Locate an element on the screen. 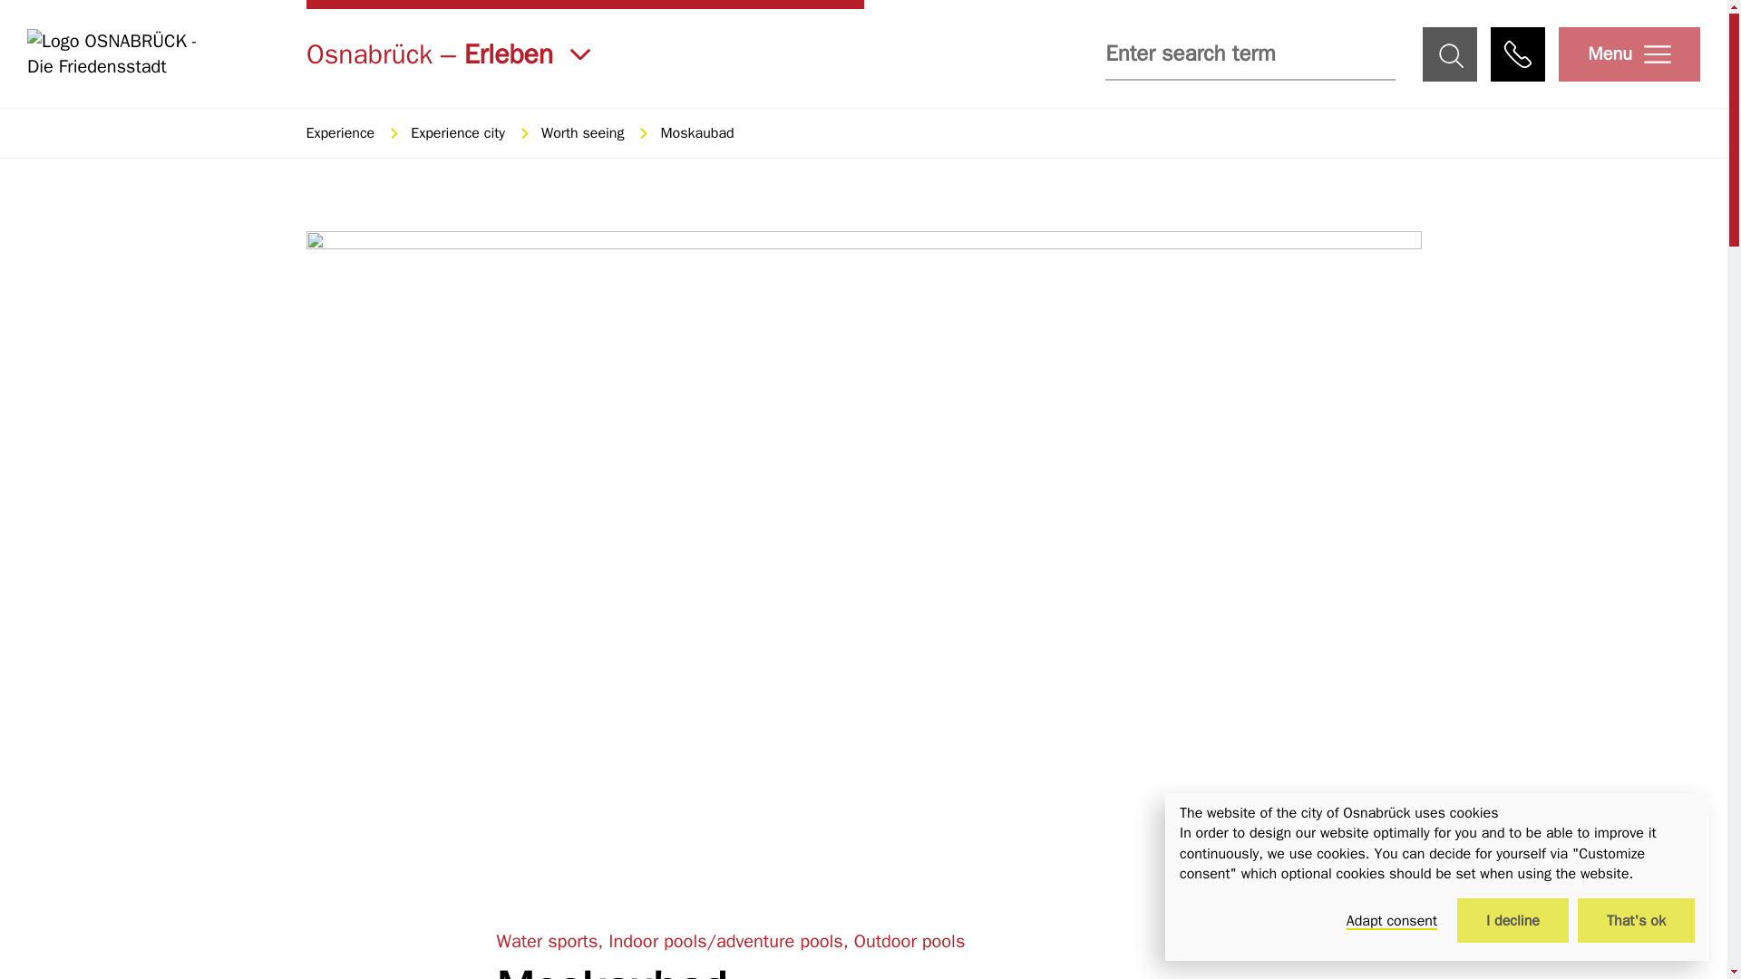  Erleben homepage is located at coordinates (127, 54).